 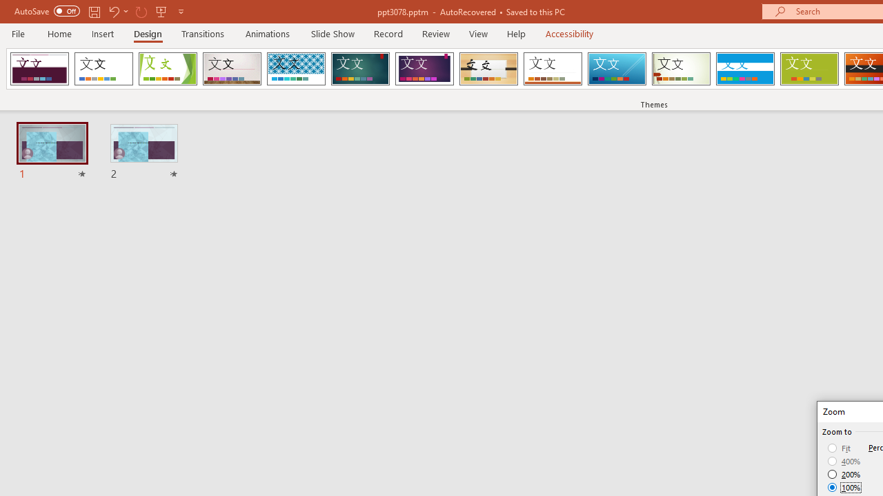 What do you see at coordinates (570, 33) in the screenshot?
I see `Accessibility` at bounding box center [570, 33].